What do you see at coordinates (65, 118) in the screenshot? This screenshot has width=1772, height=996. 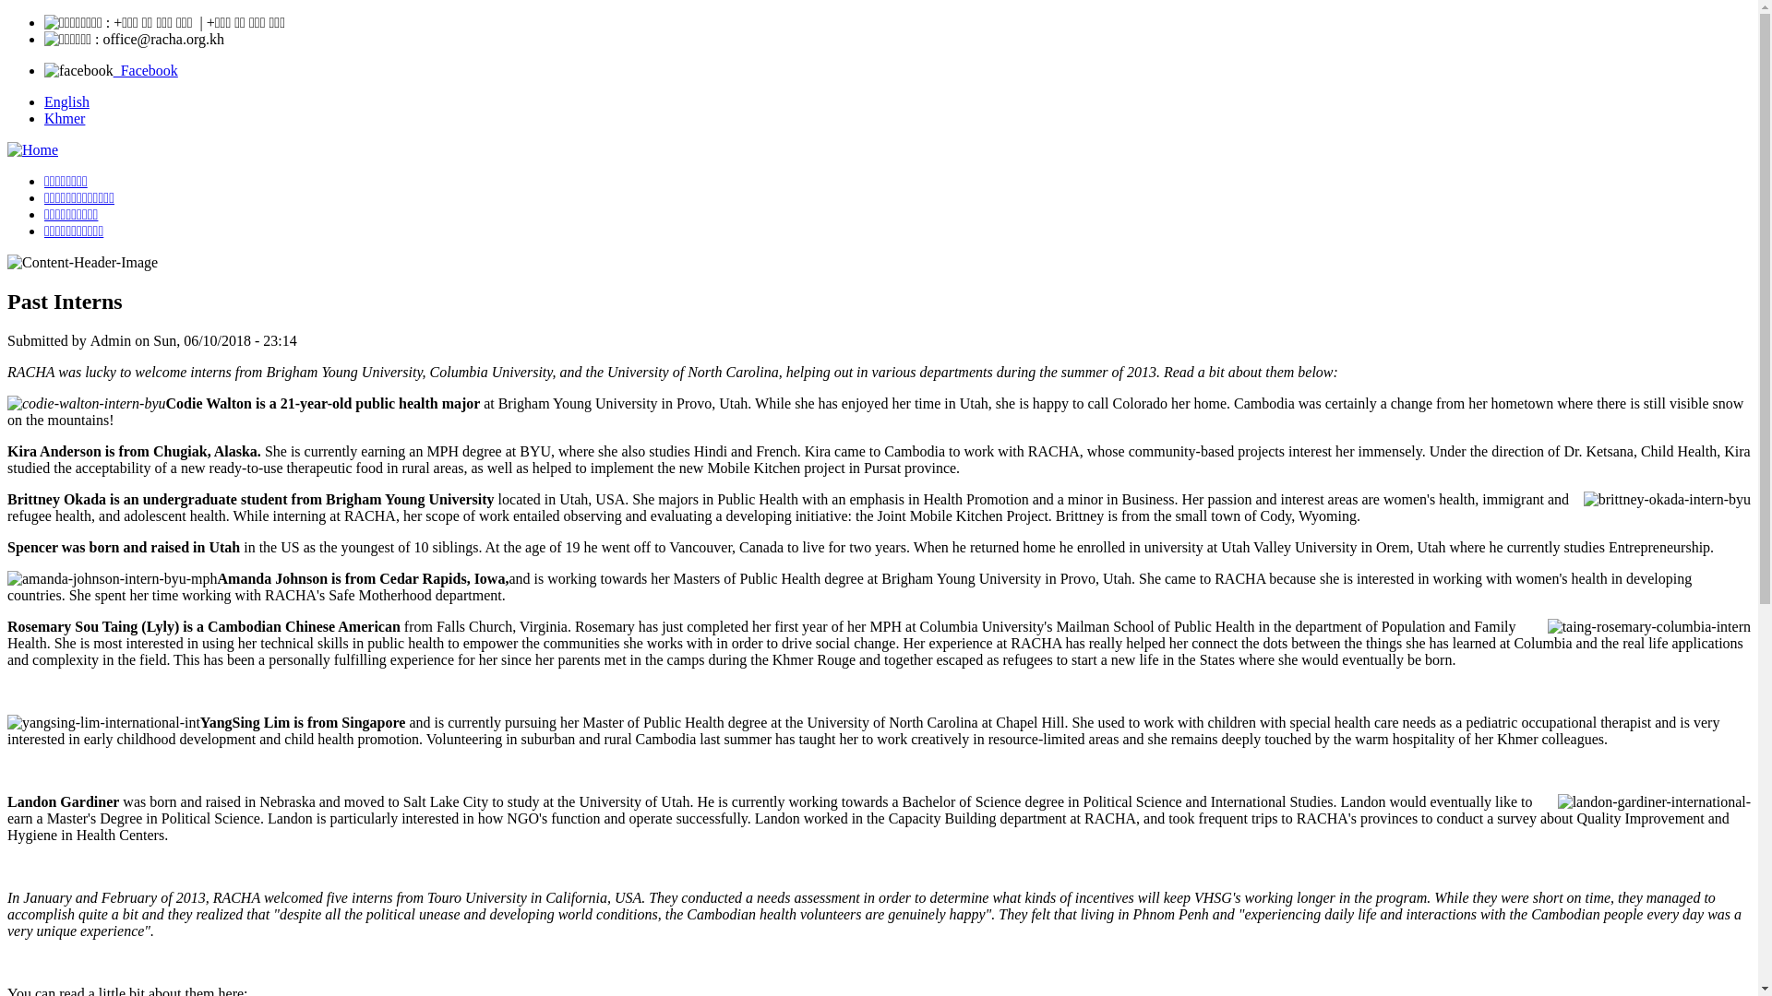 I see `Khmer` at bounding box center [65, 118].